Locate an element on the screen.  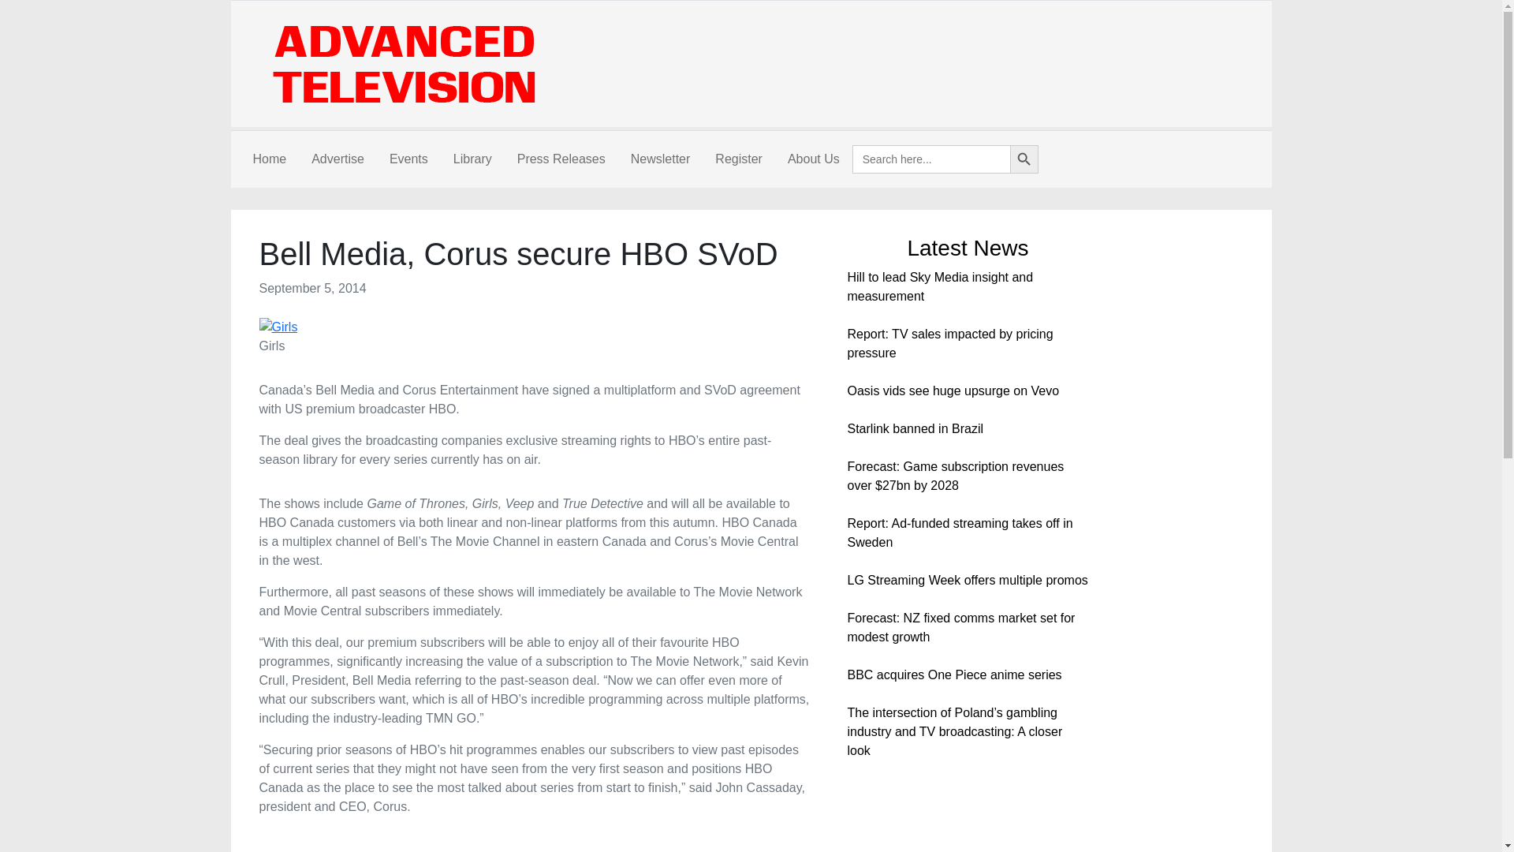
Report: TV sales impacted by pricing pressure is located at coordinates (949, 342).